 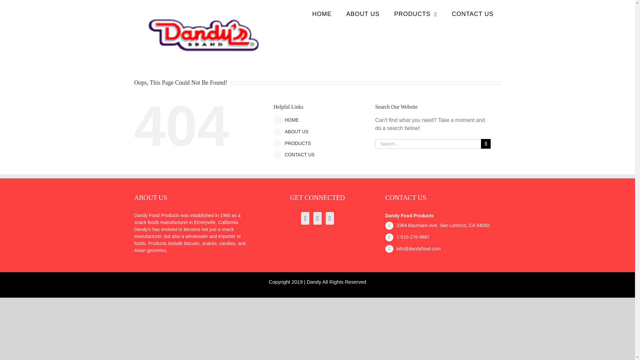 What do you see at coordinates (292, 120) in the screenshot?
I see `HOME` at bounding box center [292, 120].